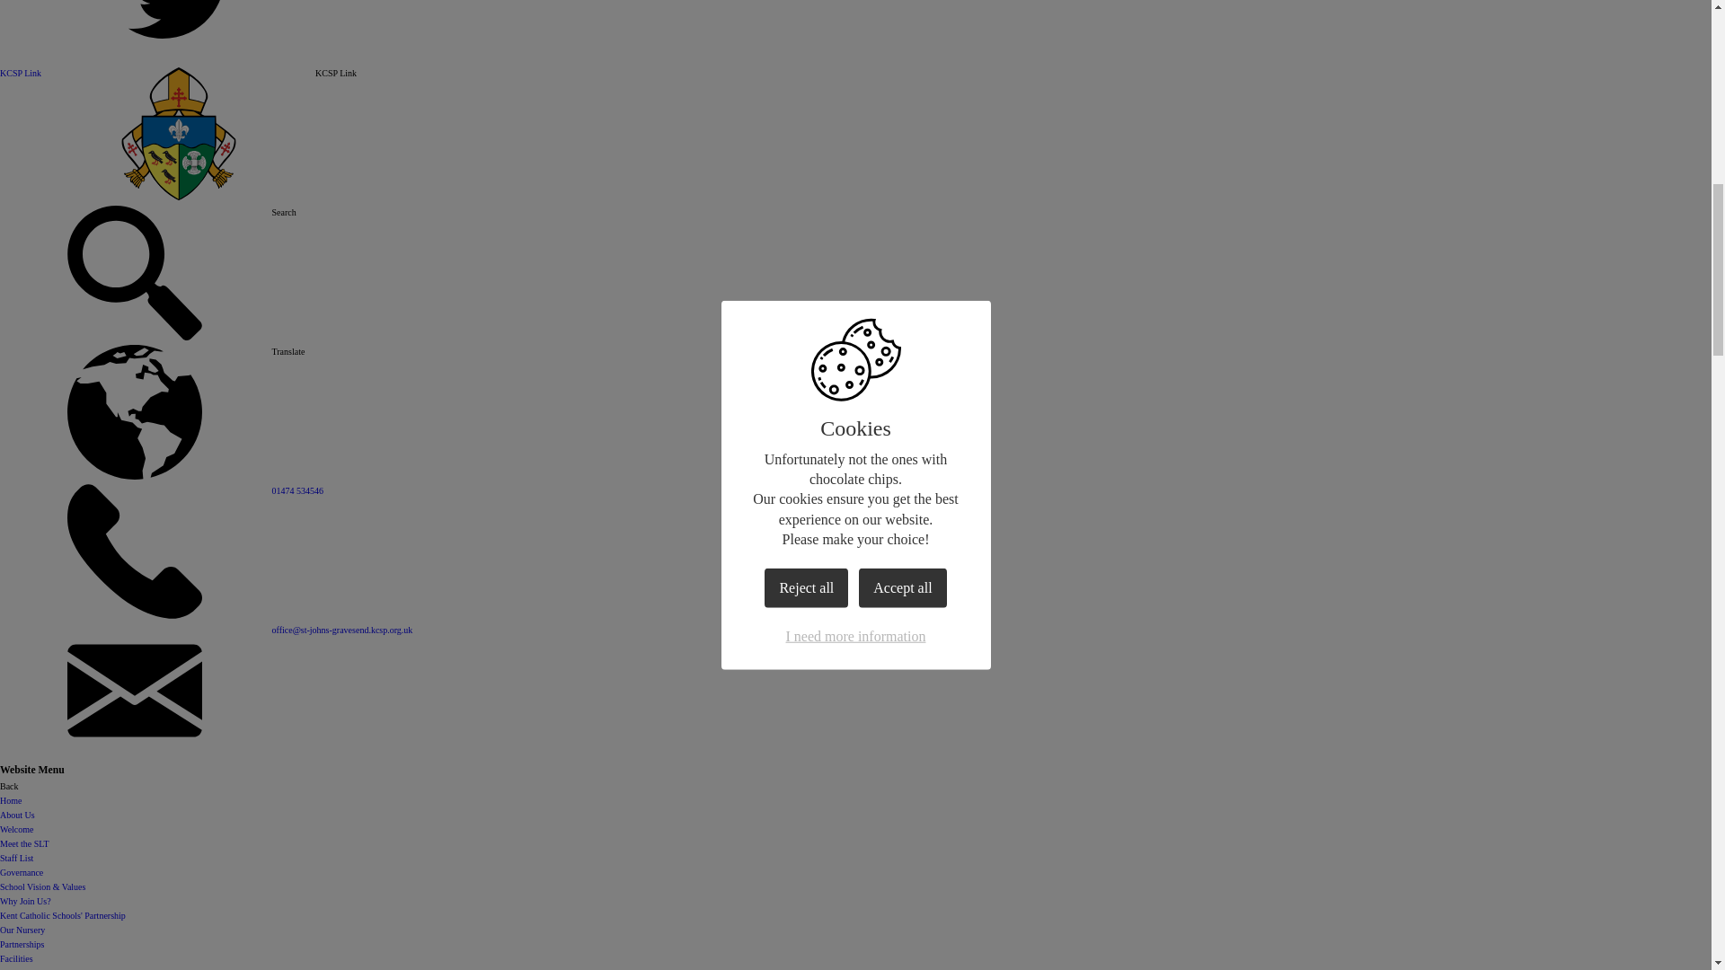  I want to click on Welcome, so click(17, 829).